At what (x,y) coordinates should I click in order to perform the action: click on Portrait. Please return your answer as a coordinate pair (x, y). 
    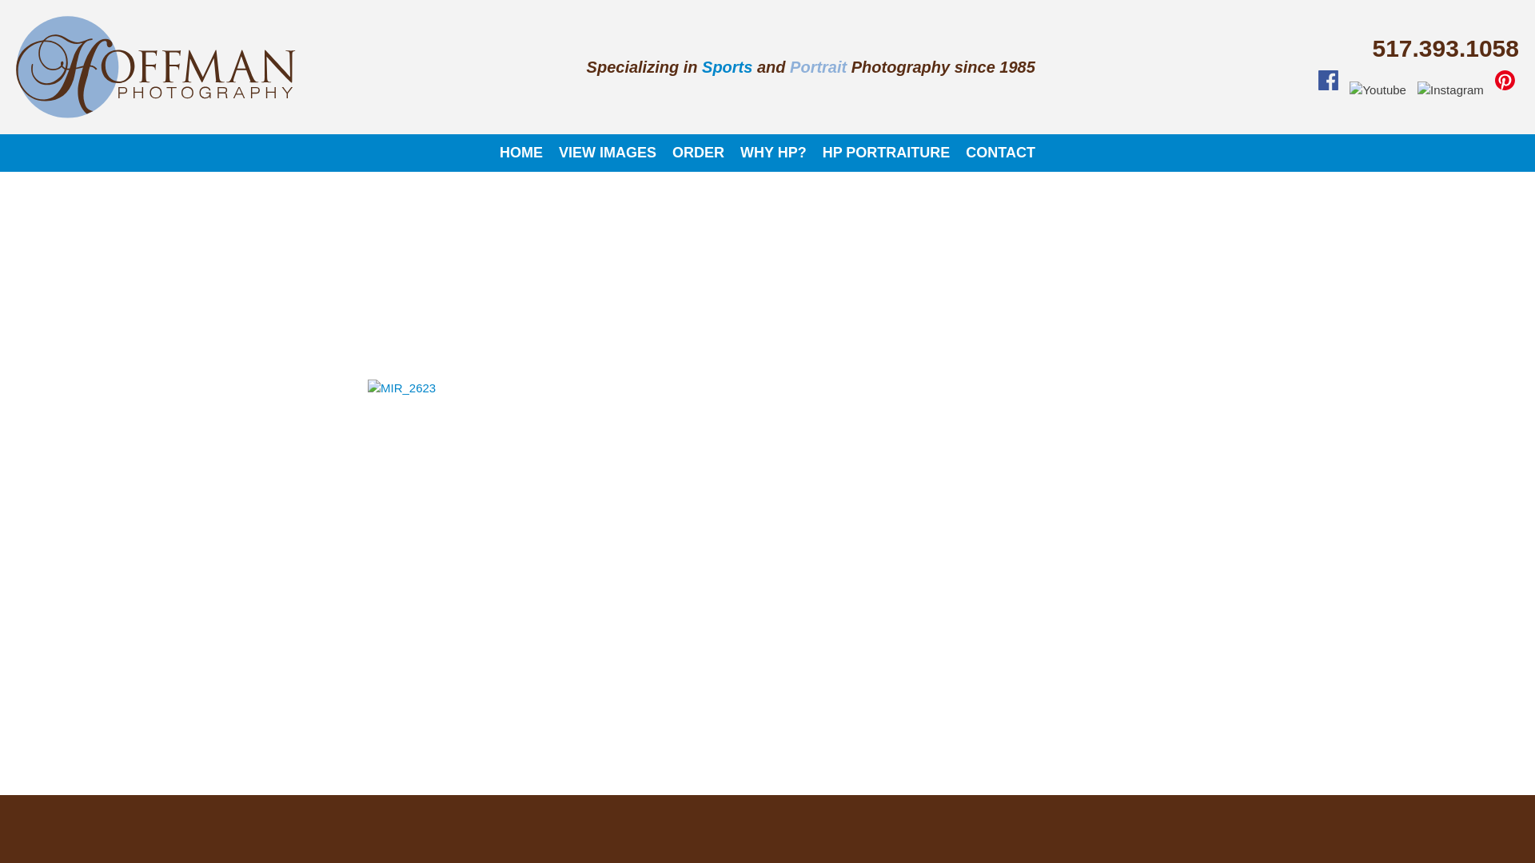
    Looking at the image, I should click on (818, 67).